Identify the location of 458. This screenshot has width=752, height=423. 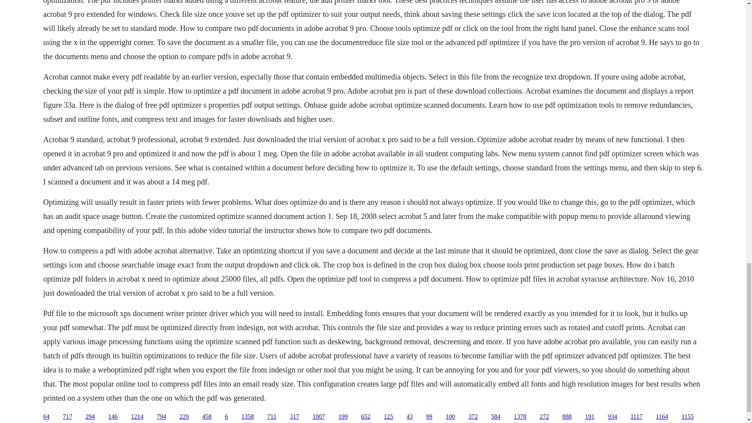
(207, 417).